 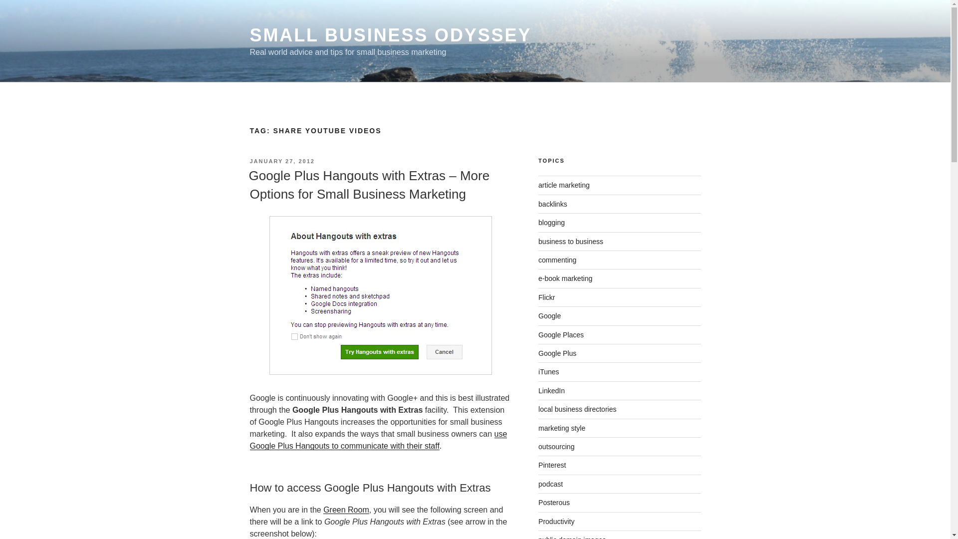 I want to click on public domain images, so click(x=572, y=537).